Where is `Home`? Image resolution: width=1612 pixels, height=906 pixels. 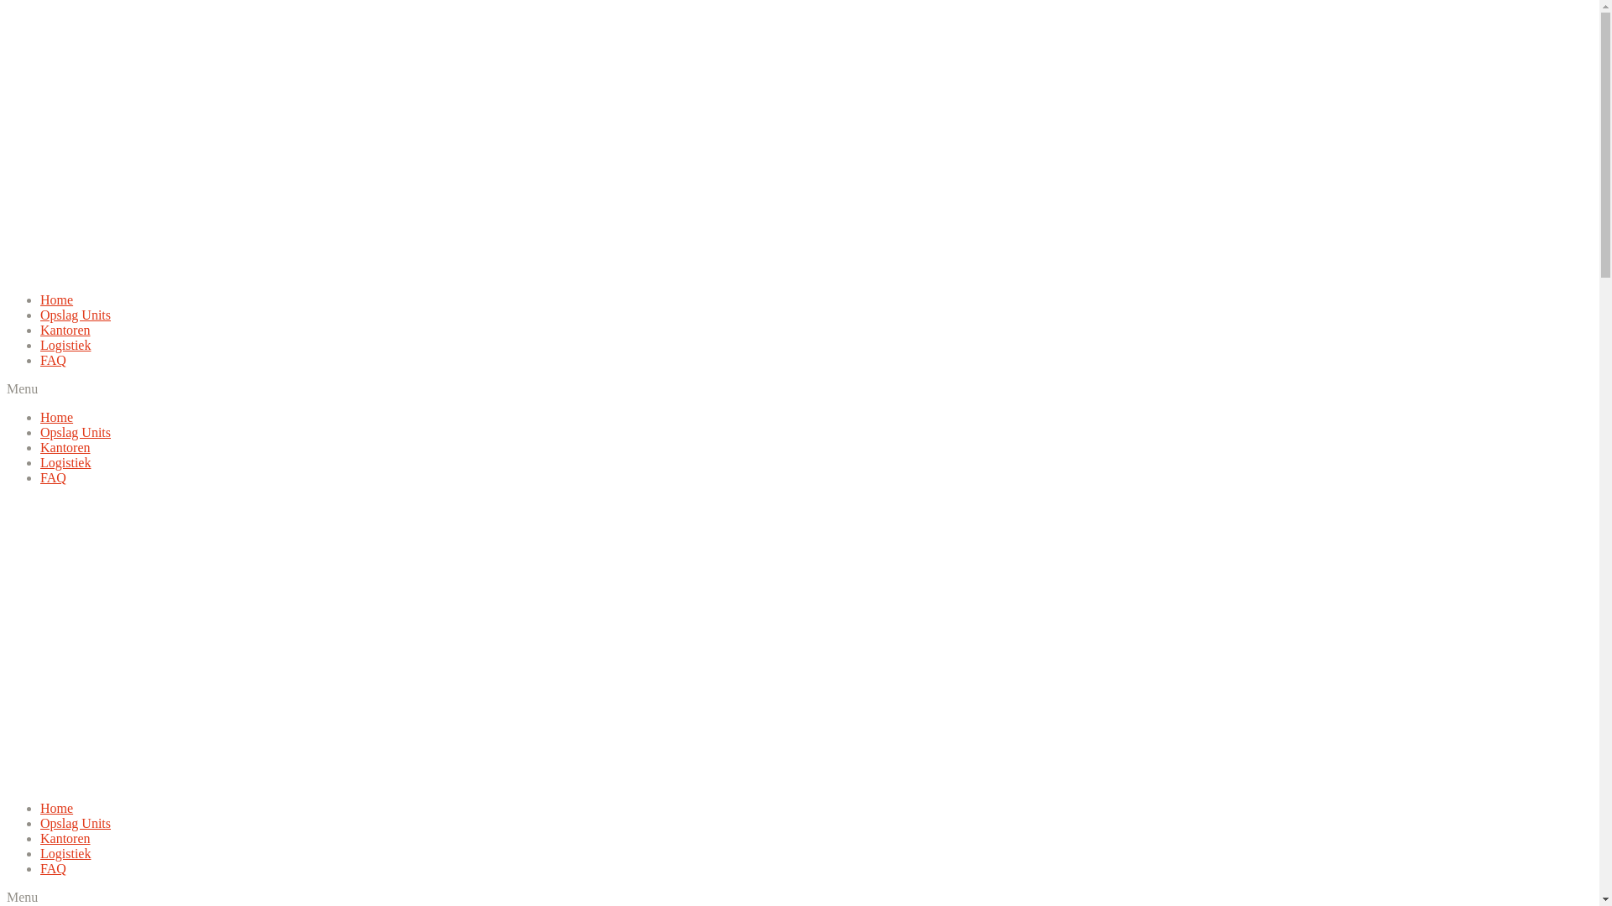 Home is located at coordinates (57, 300).